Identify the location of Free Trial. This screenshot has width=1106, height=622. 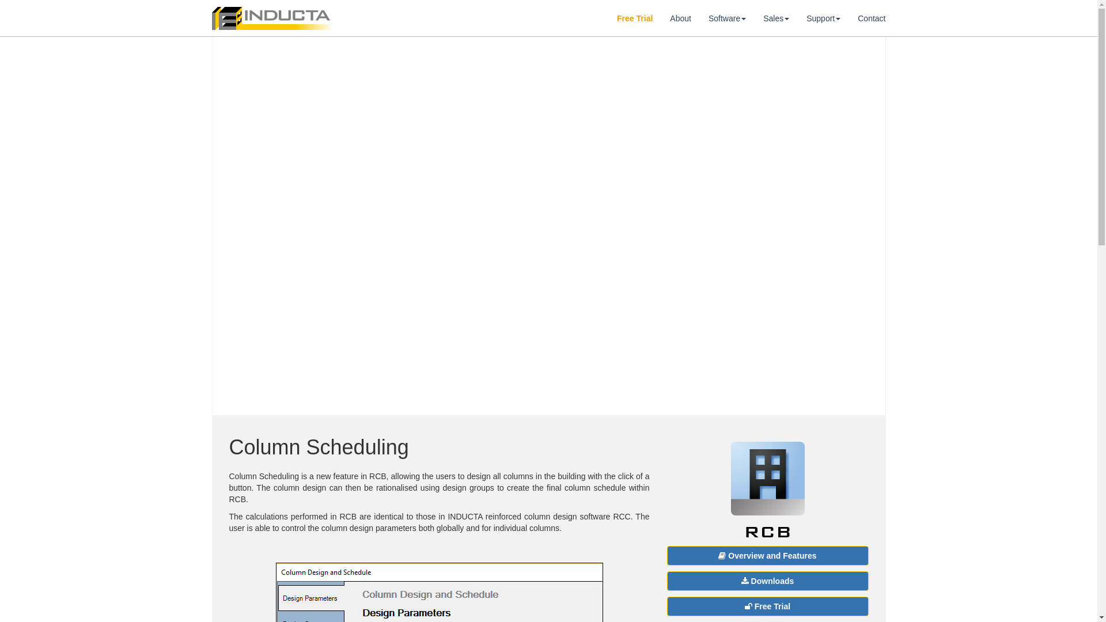
(635, 14).